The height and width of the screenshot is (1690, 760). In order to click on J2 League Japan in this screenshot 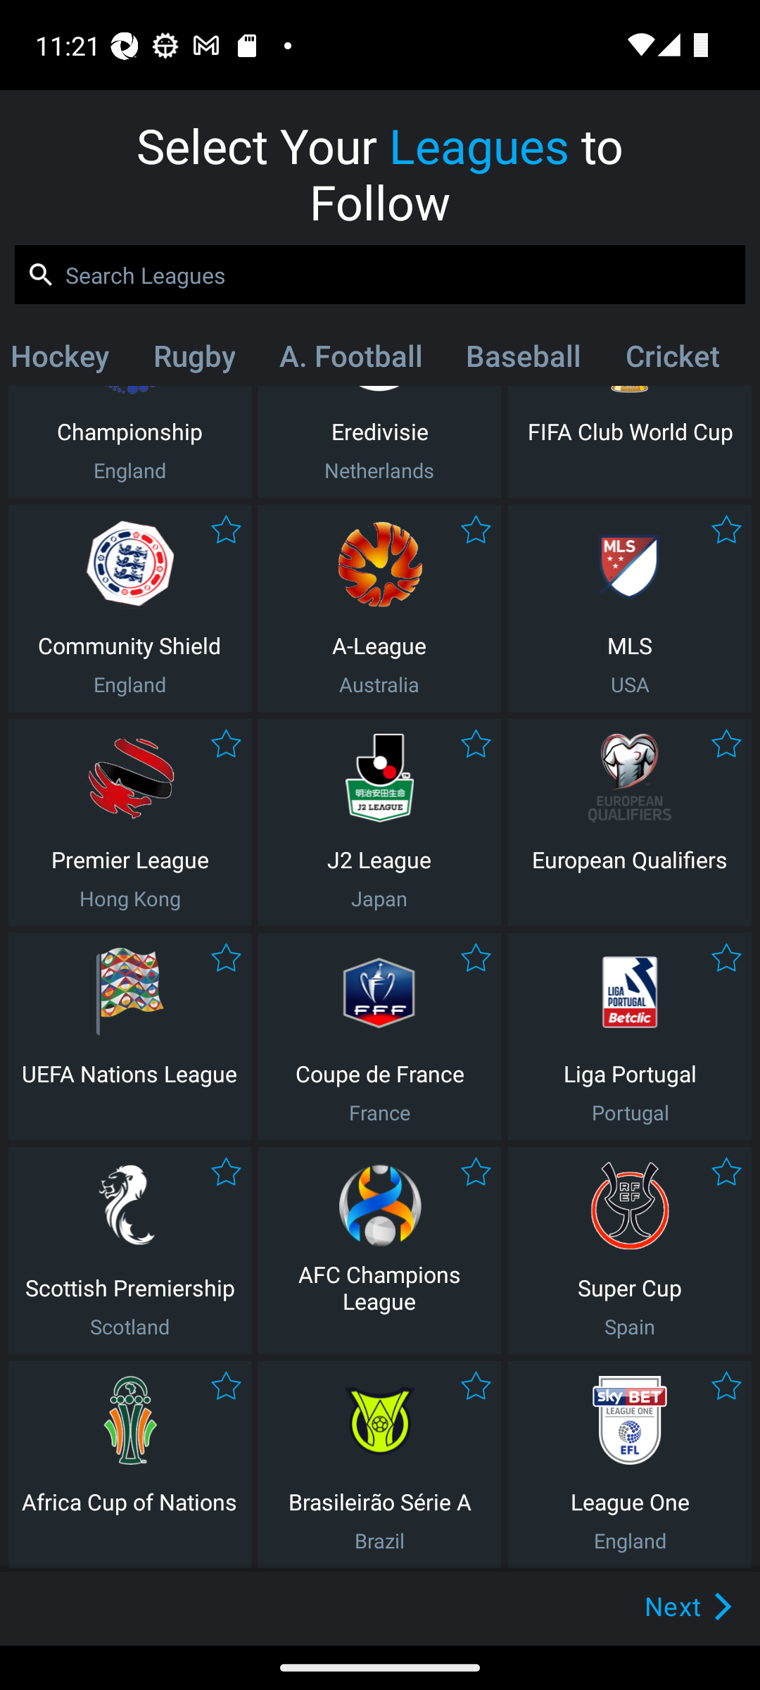, I will do `click(379, 822)`.